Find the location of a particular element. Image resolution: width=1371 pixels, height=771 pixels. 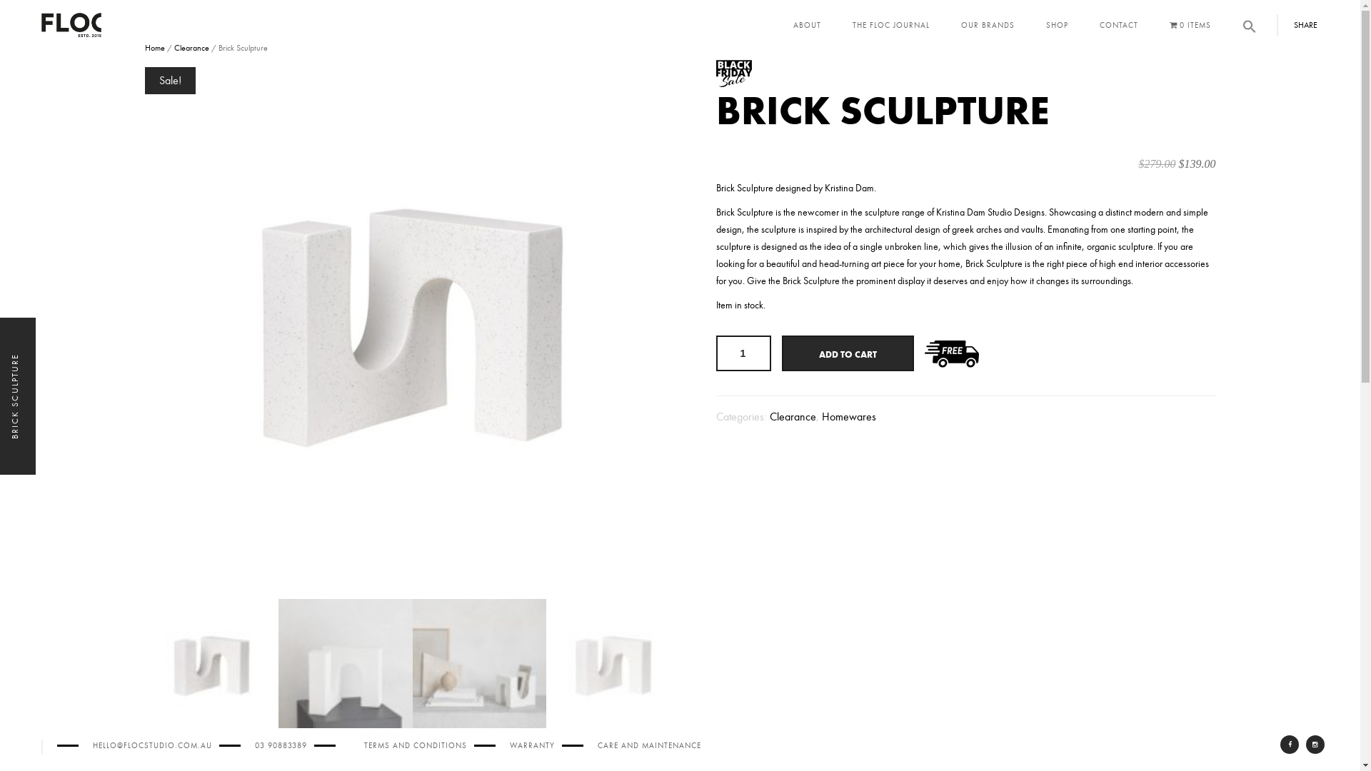

ABOUT is located at coordinates (807, 26).